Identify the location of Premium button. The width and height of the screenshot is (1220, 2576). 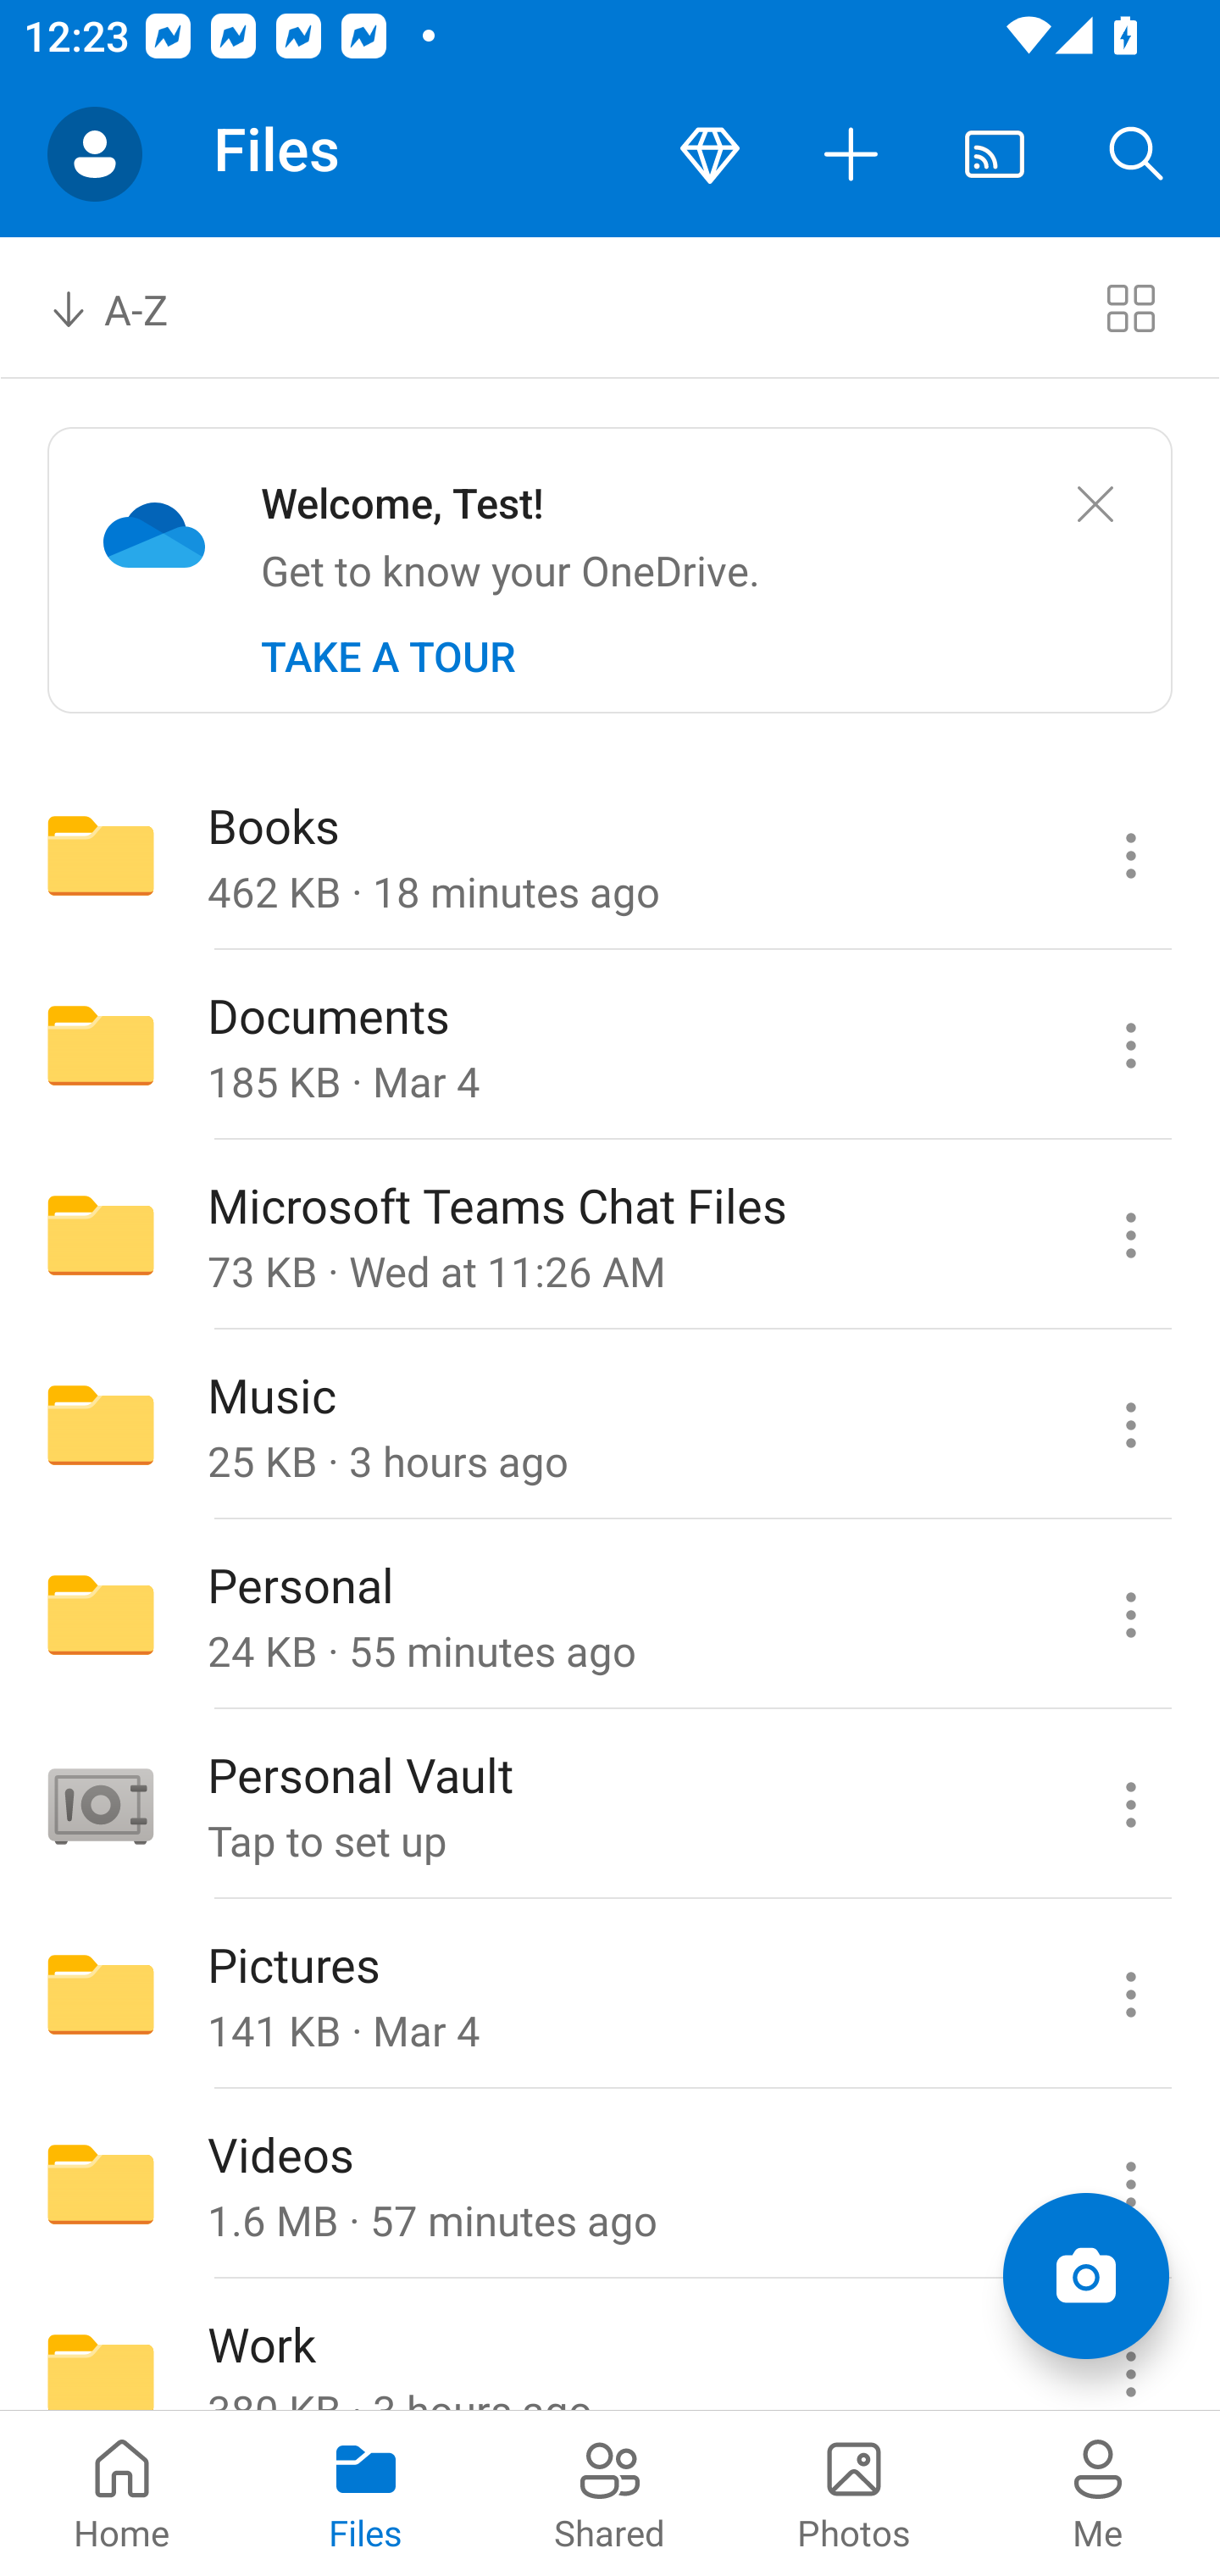
(710, 154).